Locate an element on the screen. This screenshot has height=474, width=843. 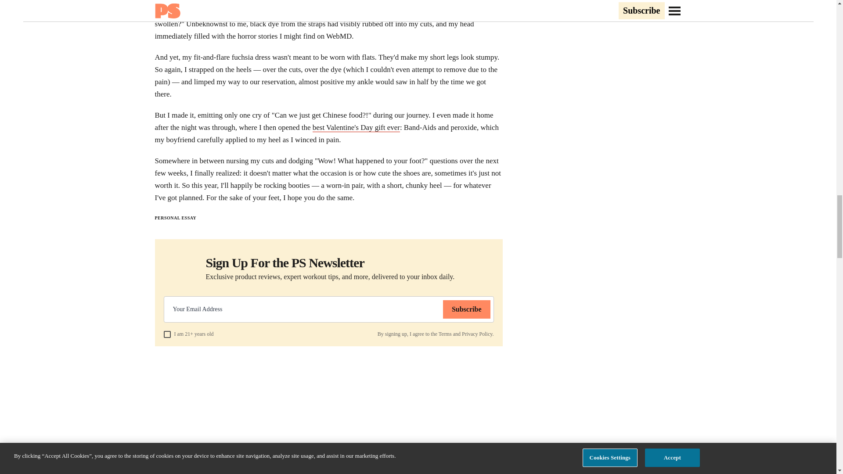
PERSONAL ESSAY is located at coordinates (175, 218).